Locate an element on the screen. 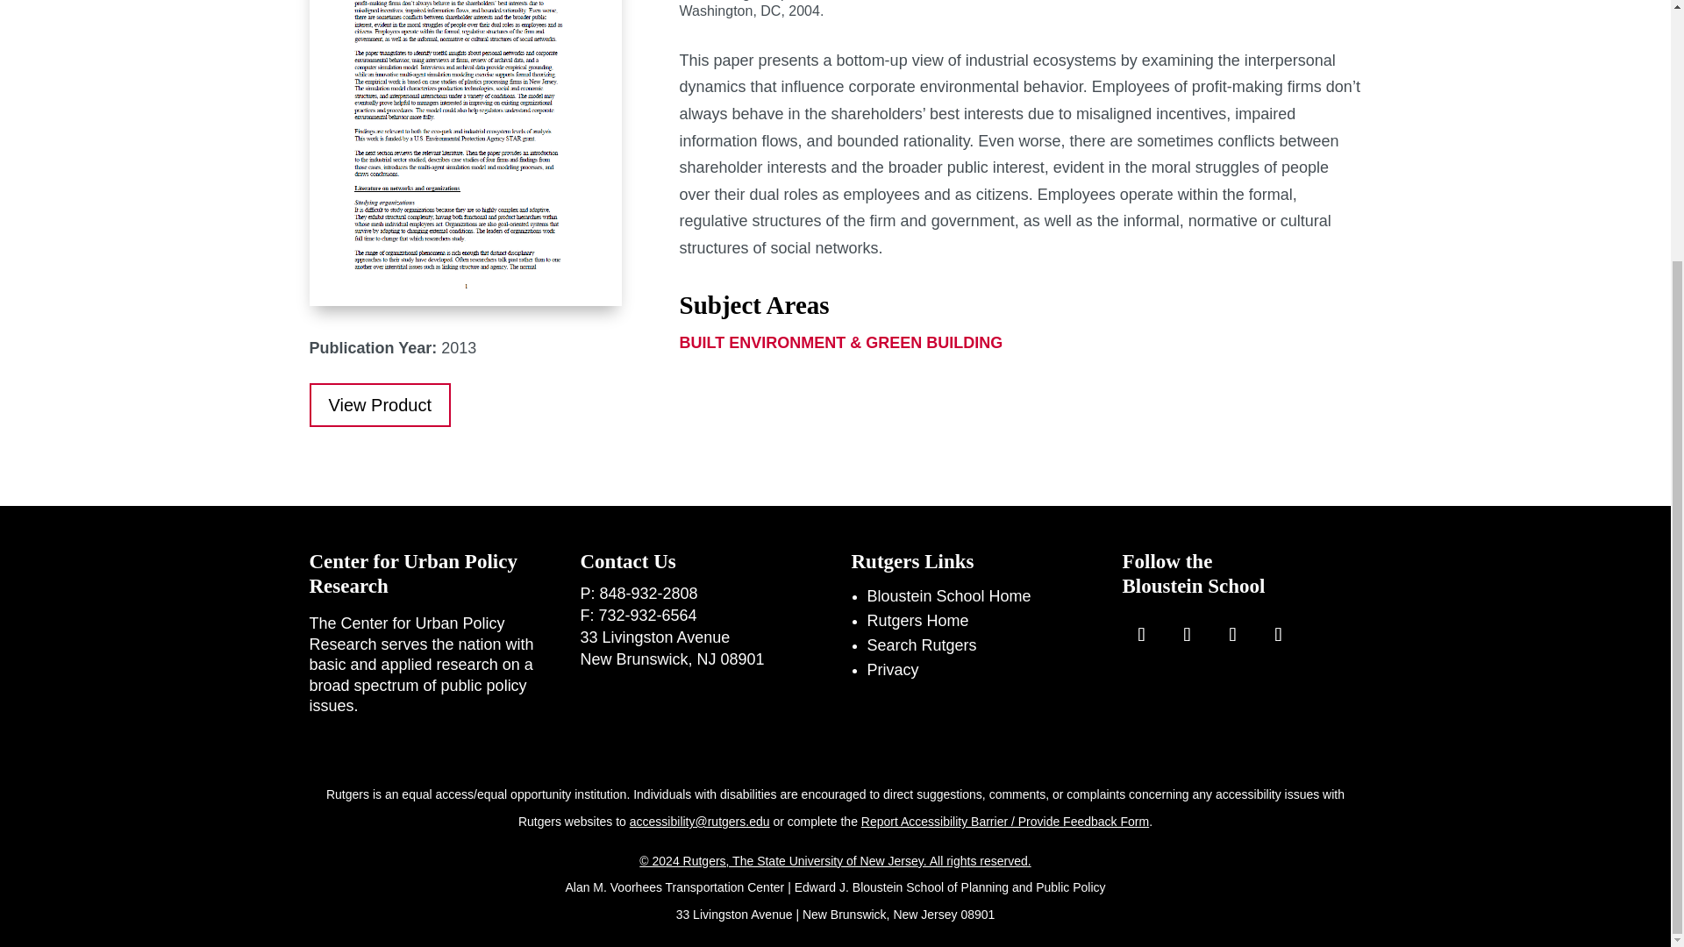 This screenshot has width=1684, height=947. A Multi-Agent Model of a Small Firm is located at coordinates (465, 153).